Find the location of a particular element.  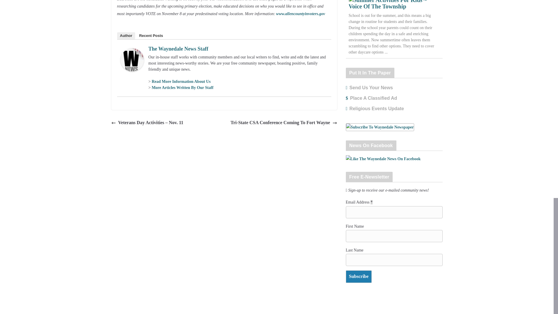

Author is located at coordinates (126, 36).